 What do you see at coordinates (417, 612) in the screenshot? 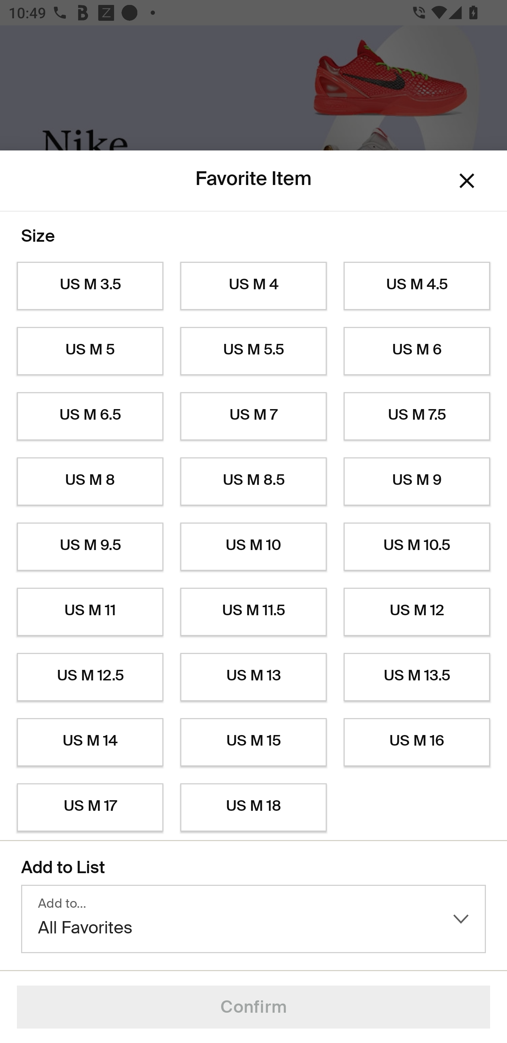
I see `US M 12` at bounding box center [417, 612].